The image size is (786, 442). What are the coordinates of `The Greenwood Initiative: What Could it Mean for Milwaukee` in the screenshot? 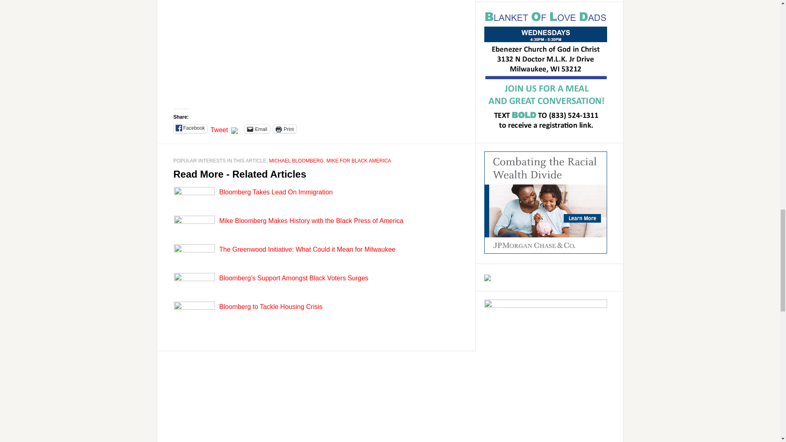 It's located at (307, 249).